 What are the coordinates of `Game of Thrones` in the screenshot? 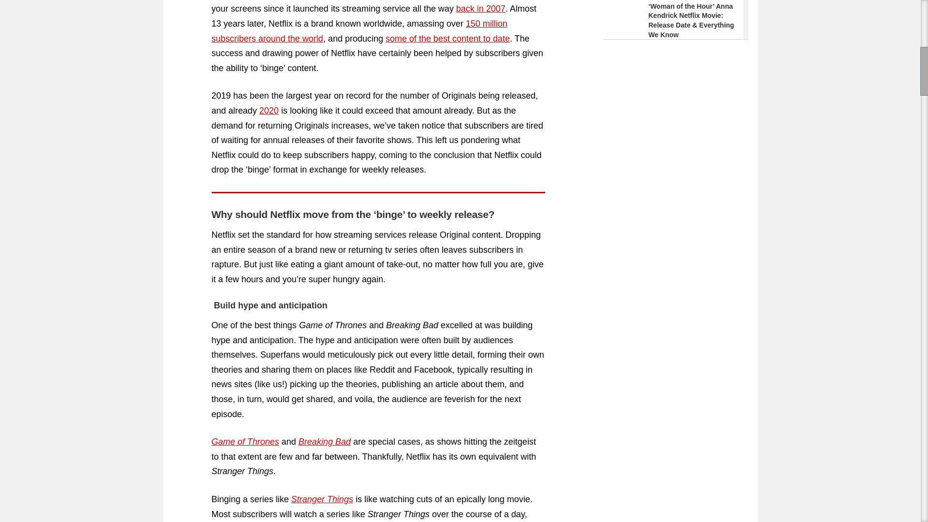 It's located at (245, 442).